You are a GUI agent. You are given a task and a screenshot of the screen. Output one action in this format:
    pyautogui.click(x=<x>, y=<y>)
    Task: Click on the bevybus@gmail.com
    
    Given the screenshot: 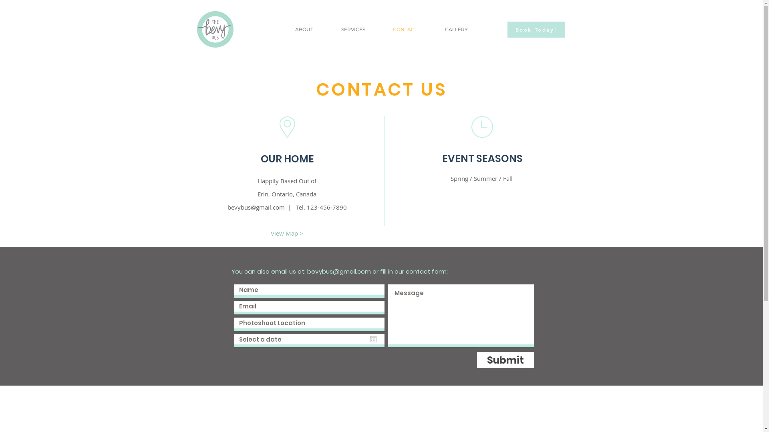 What is the action you would take?
    pyautogui.click(x=256, y=207)
    